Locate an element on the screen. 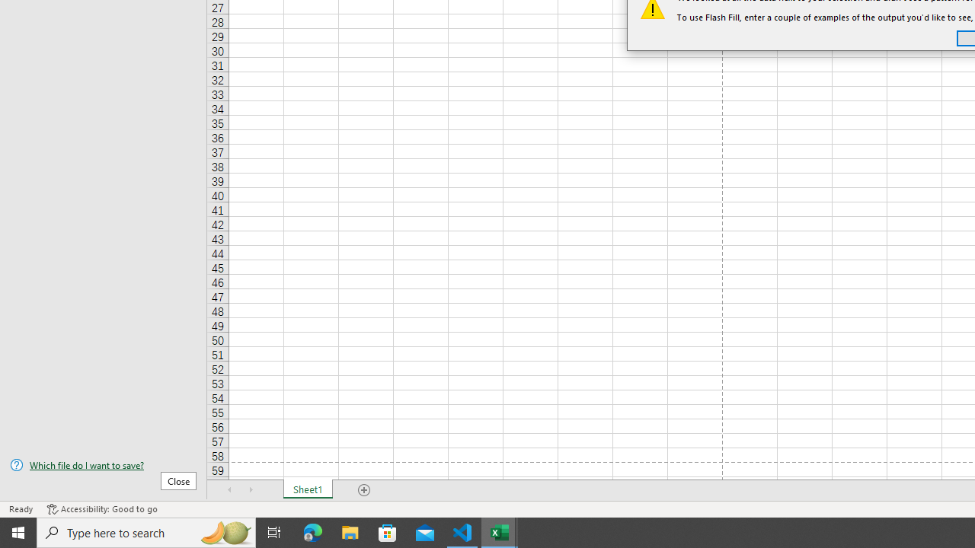 The image size is (975, 548). Visual Studio Code - 1 running window is located at coordinates (462, 533).